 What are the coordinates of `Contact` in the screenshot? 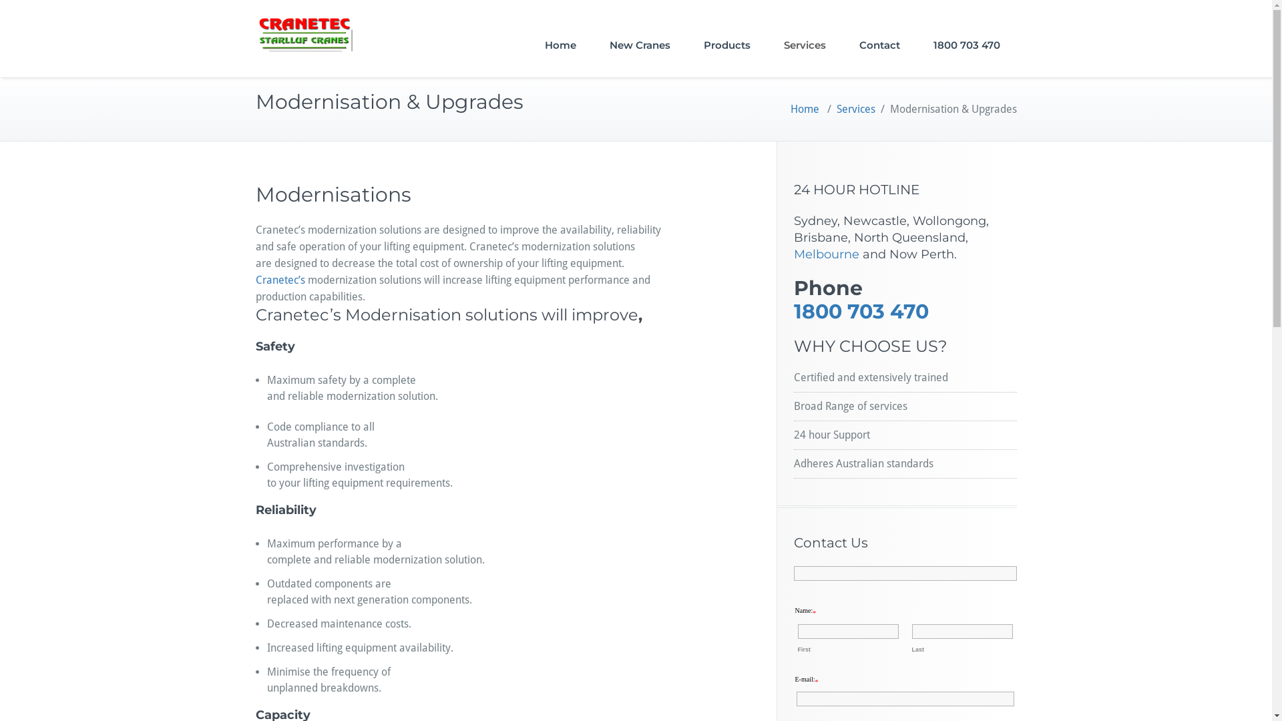 It's located at (880, 45).